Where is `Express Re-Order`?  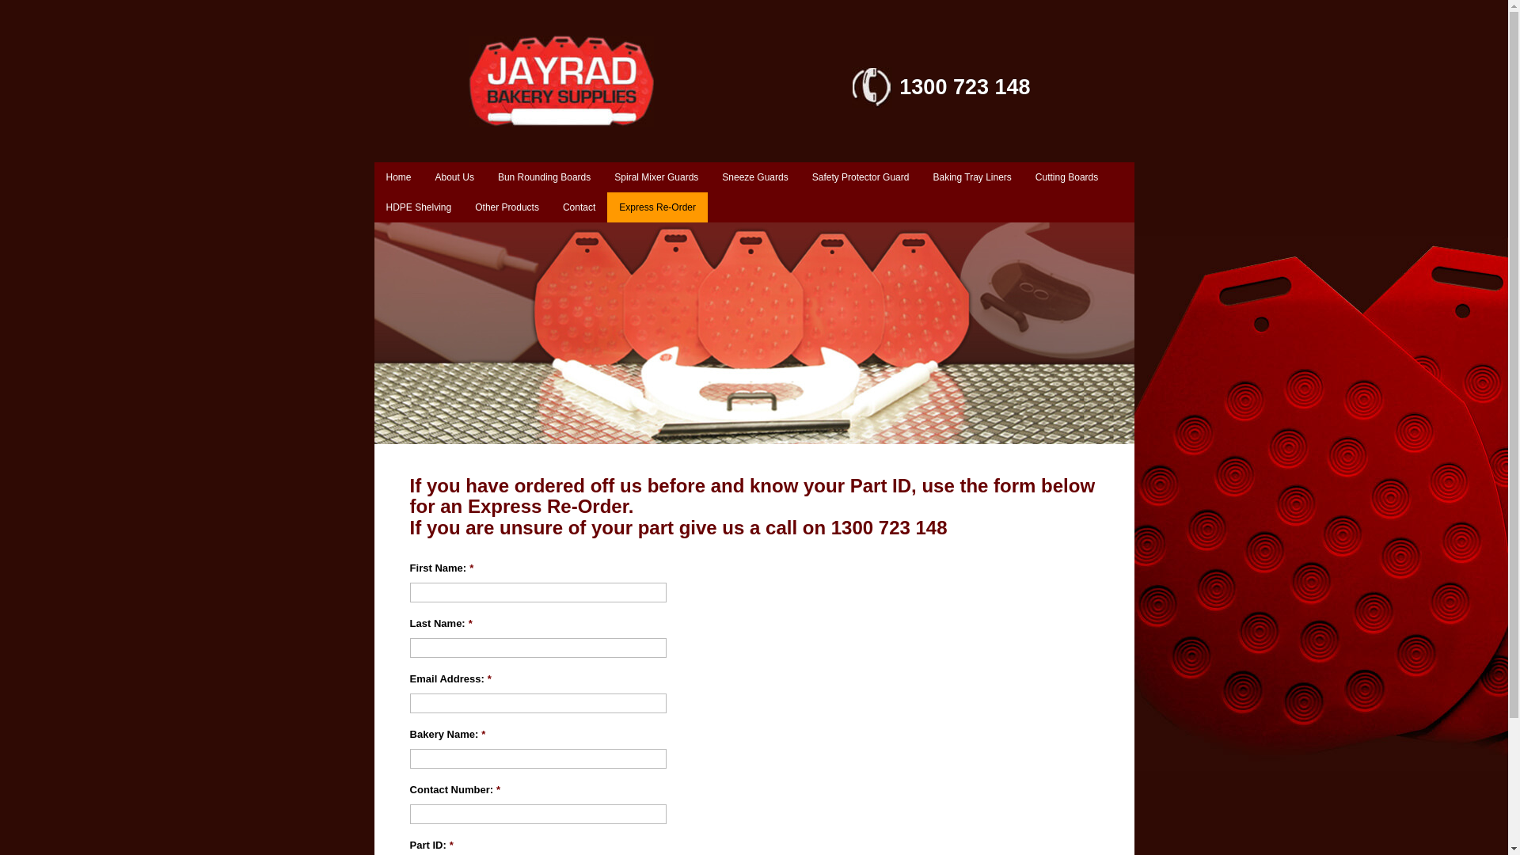
Express Re-Order is located at coordinates (657, 207).